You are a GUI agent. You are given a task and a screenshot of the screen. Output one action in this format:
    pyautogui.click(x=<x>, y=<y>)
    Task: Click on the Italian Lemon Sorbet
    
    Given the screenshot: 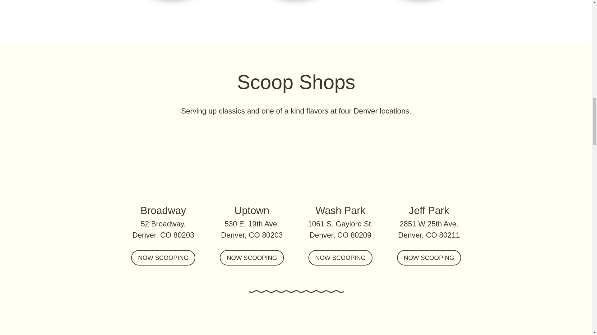 What is the action you would take?
    pyautogui.click(x=420, y=3)
    